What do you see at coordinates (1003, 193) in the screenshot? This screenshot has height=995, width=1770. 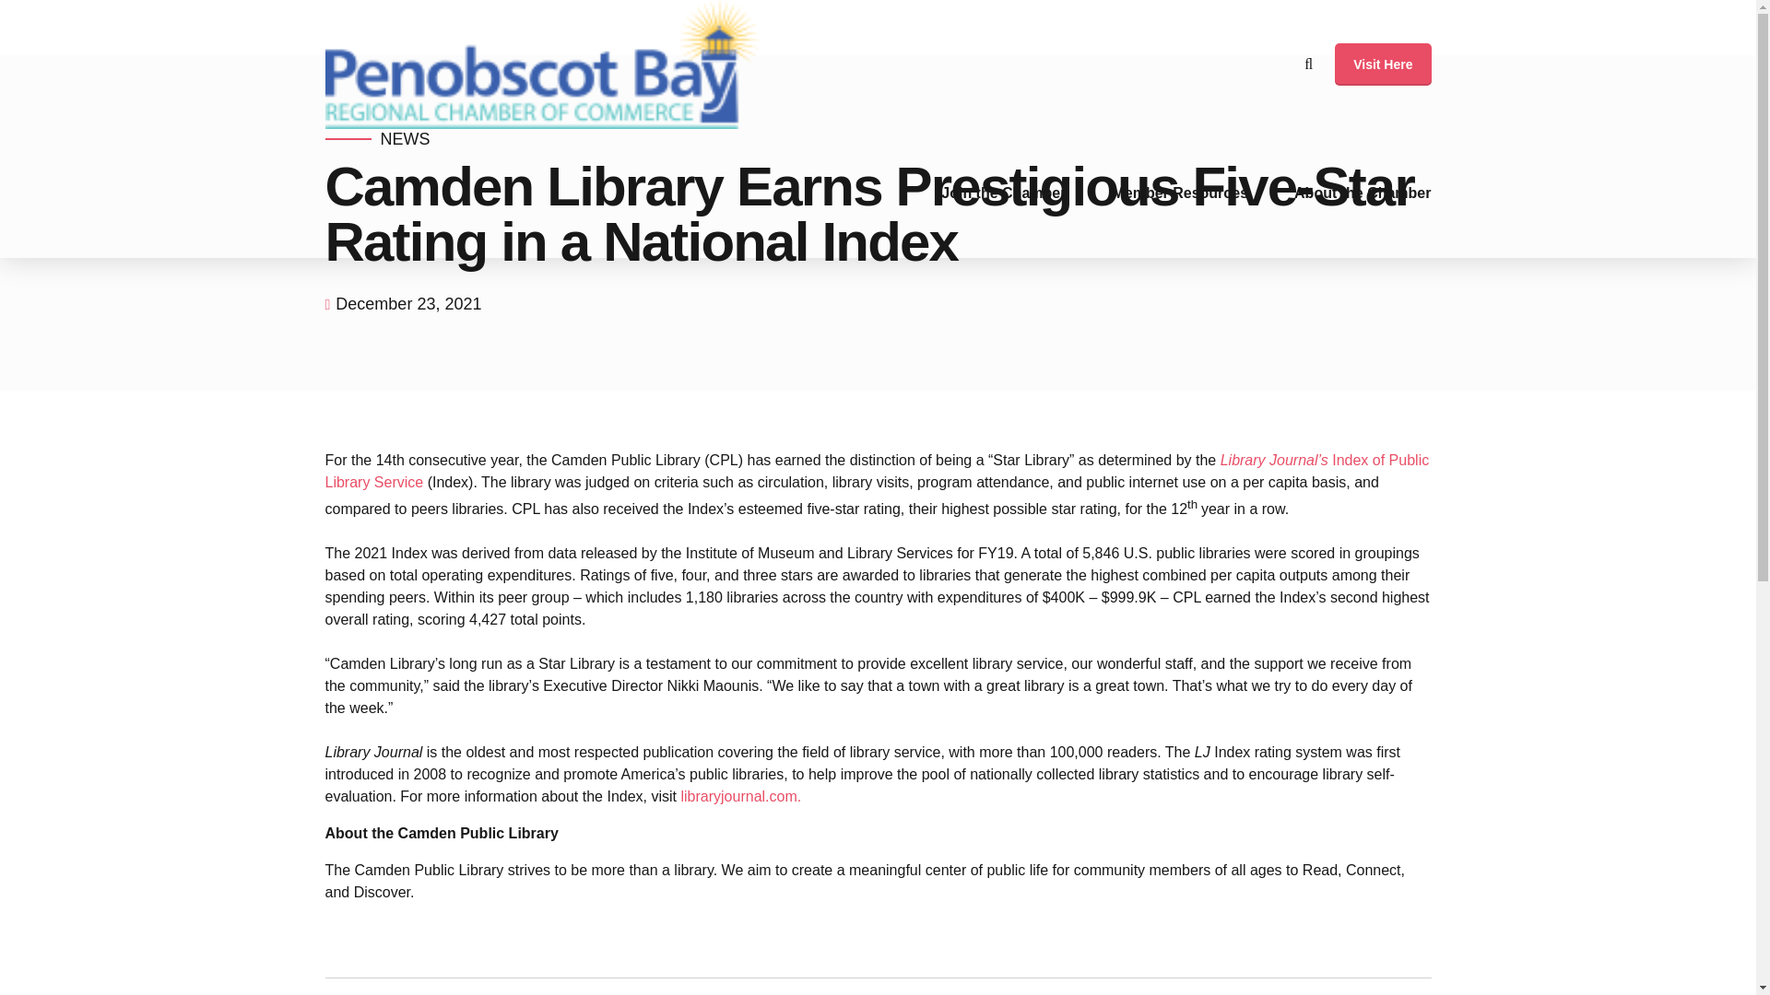 I see `Join the Chamber` at bounding box center [1003, 193].